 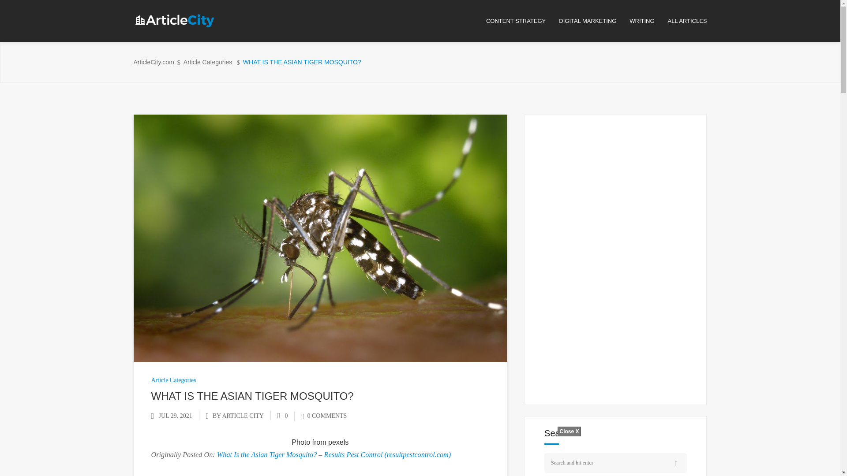 What do you see at coordinates (282, 416) in the screenshot?
I see `Like this` at bounding box center [282, 416].